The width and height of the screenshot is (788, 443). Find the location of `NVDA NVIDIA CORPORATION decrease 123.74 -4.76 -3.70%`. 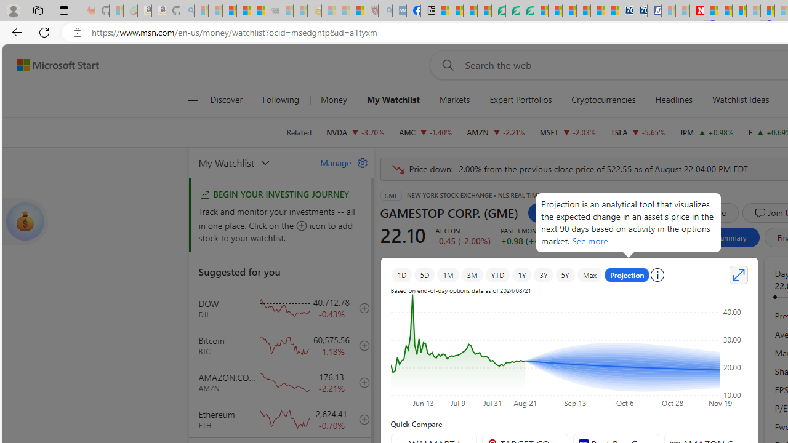

NVDA NVIDIA CORPORATION decrease 123.74 -4.76 -3.70% is located at coordinates (356, 132).